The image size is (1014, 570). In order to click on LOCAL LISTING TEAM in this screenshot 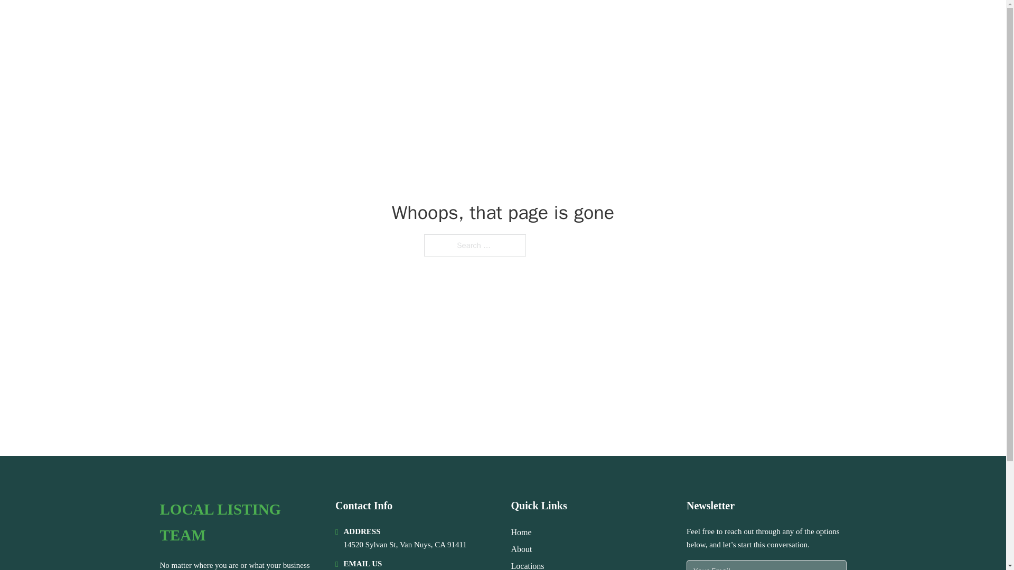, I will do `click(253, 22)`.